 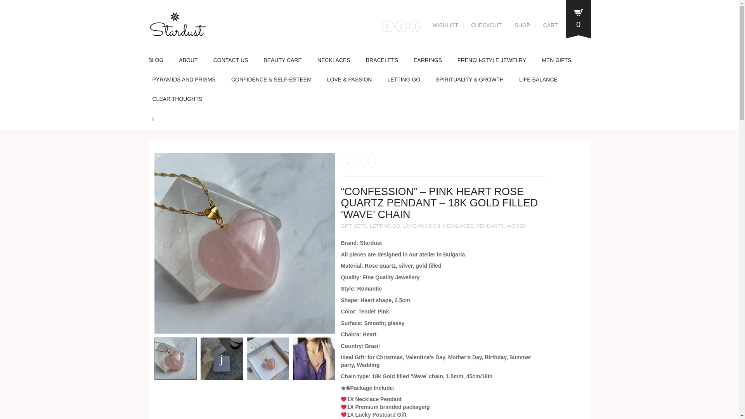 What do you see at coordinates (334, 61) in the screenshot?
I see `NECKLACES` at bounding box center [334, 61].